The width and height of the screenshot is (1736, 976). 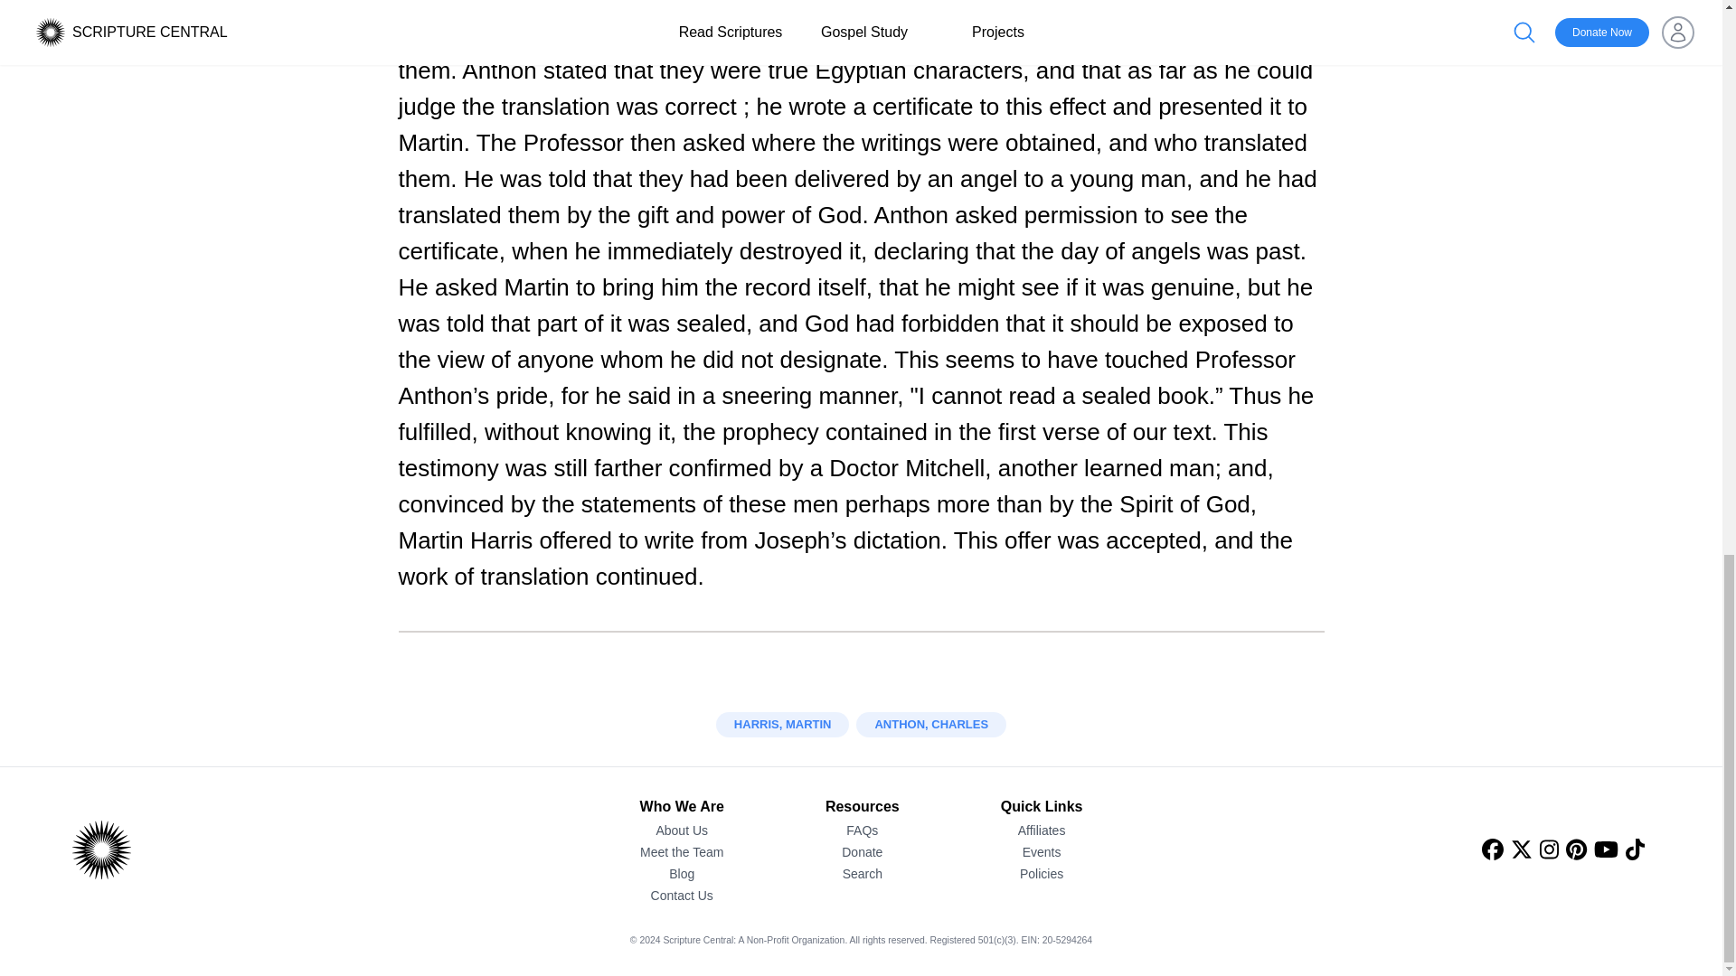 I want to click on About Us, so click(x=682, y=830).